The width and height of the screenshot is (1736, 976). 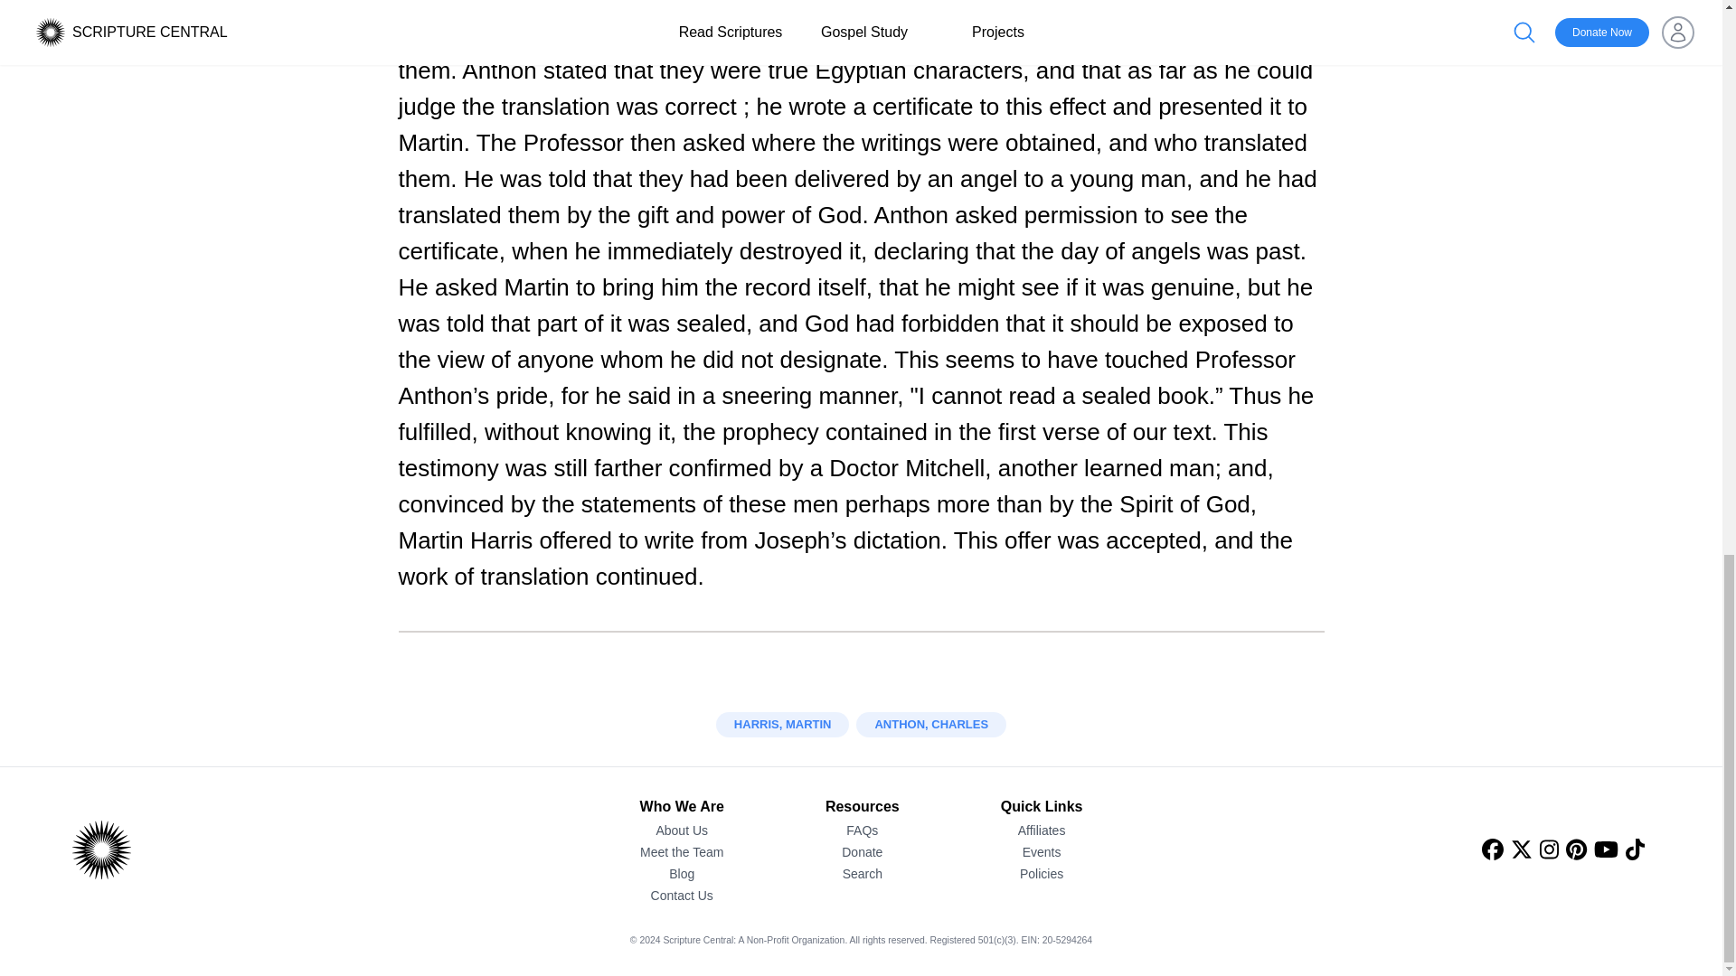 I want to click on About Us, so click(x=682, y=830).